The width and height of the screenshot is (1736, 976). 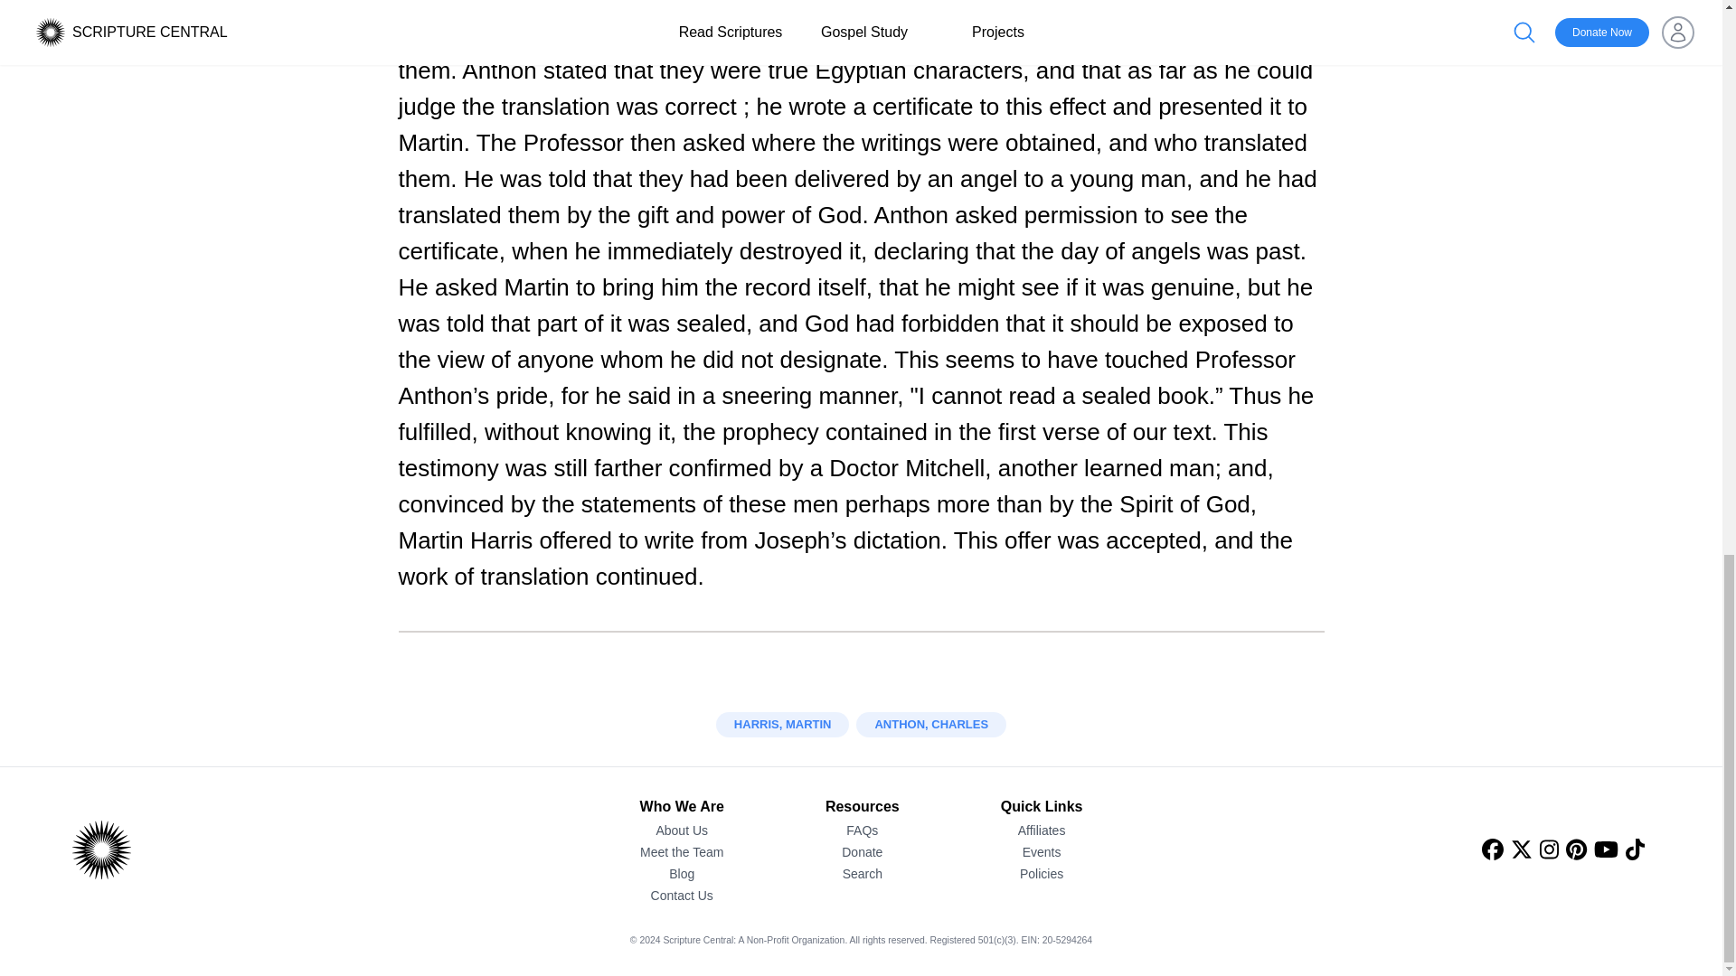 I want to click on About Us, so click(x=682, y=830).